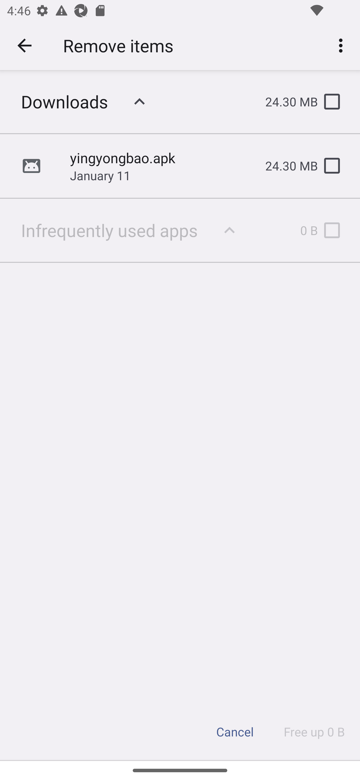 The image size is (360, 781). I want to click on More options, so click(342, 45).